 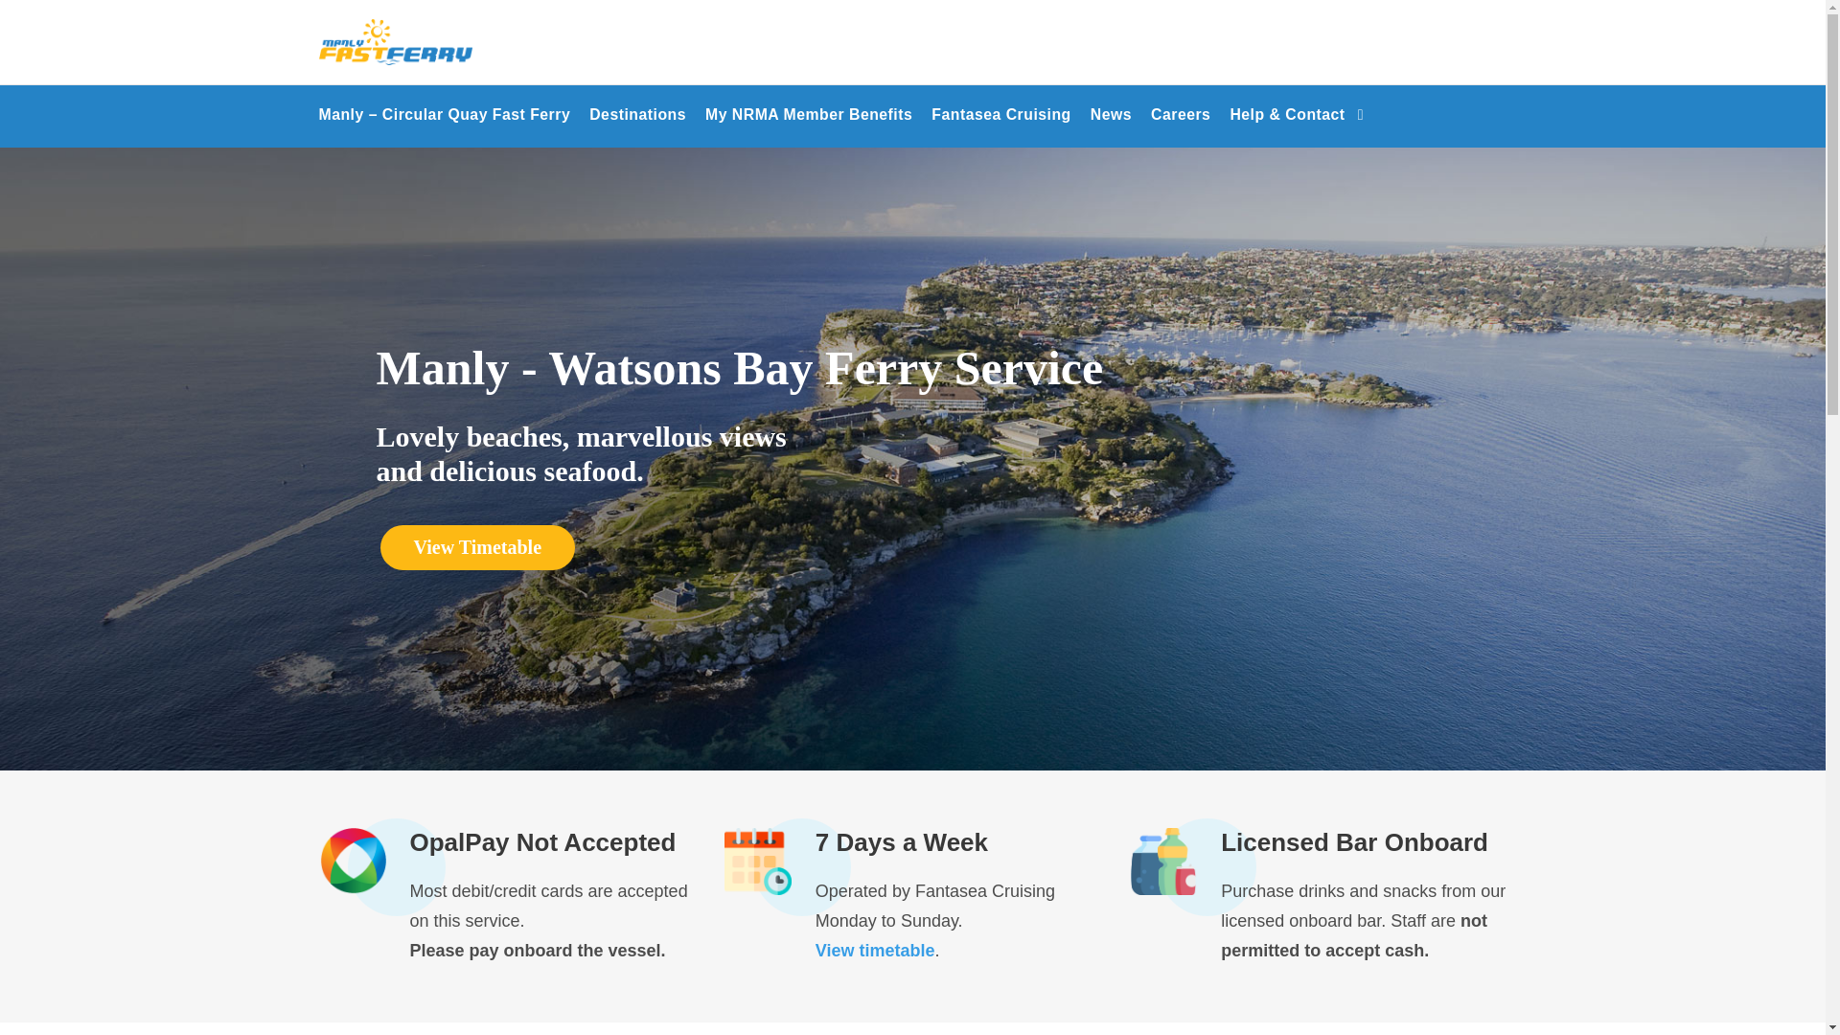 What do you see at coordinates (395, 42) in the screenshot?
I see `Manly Fast Ferry` at bounding box center [395, 42].